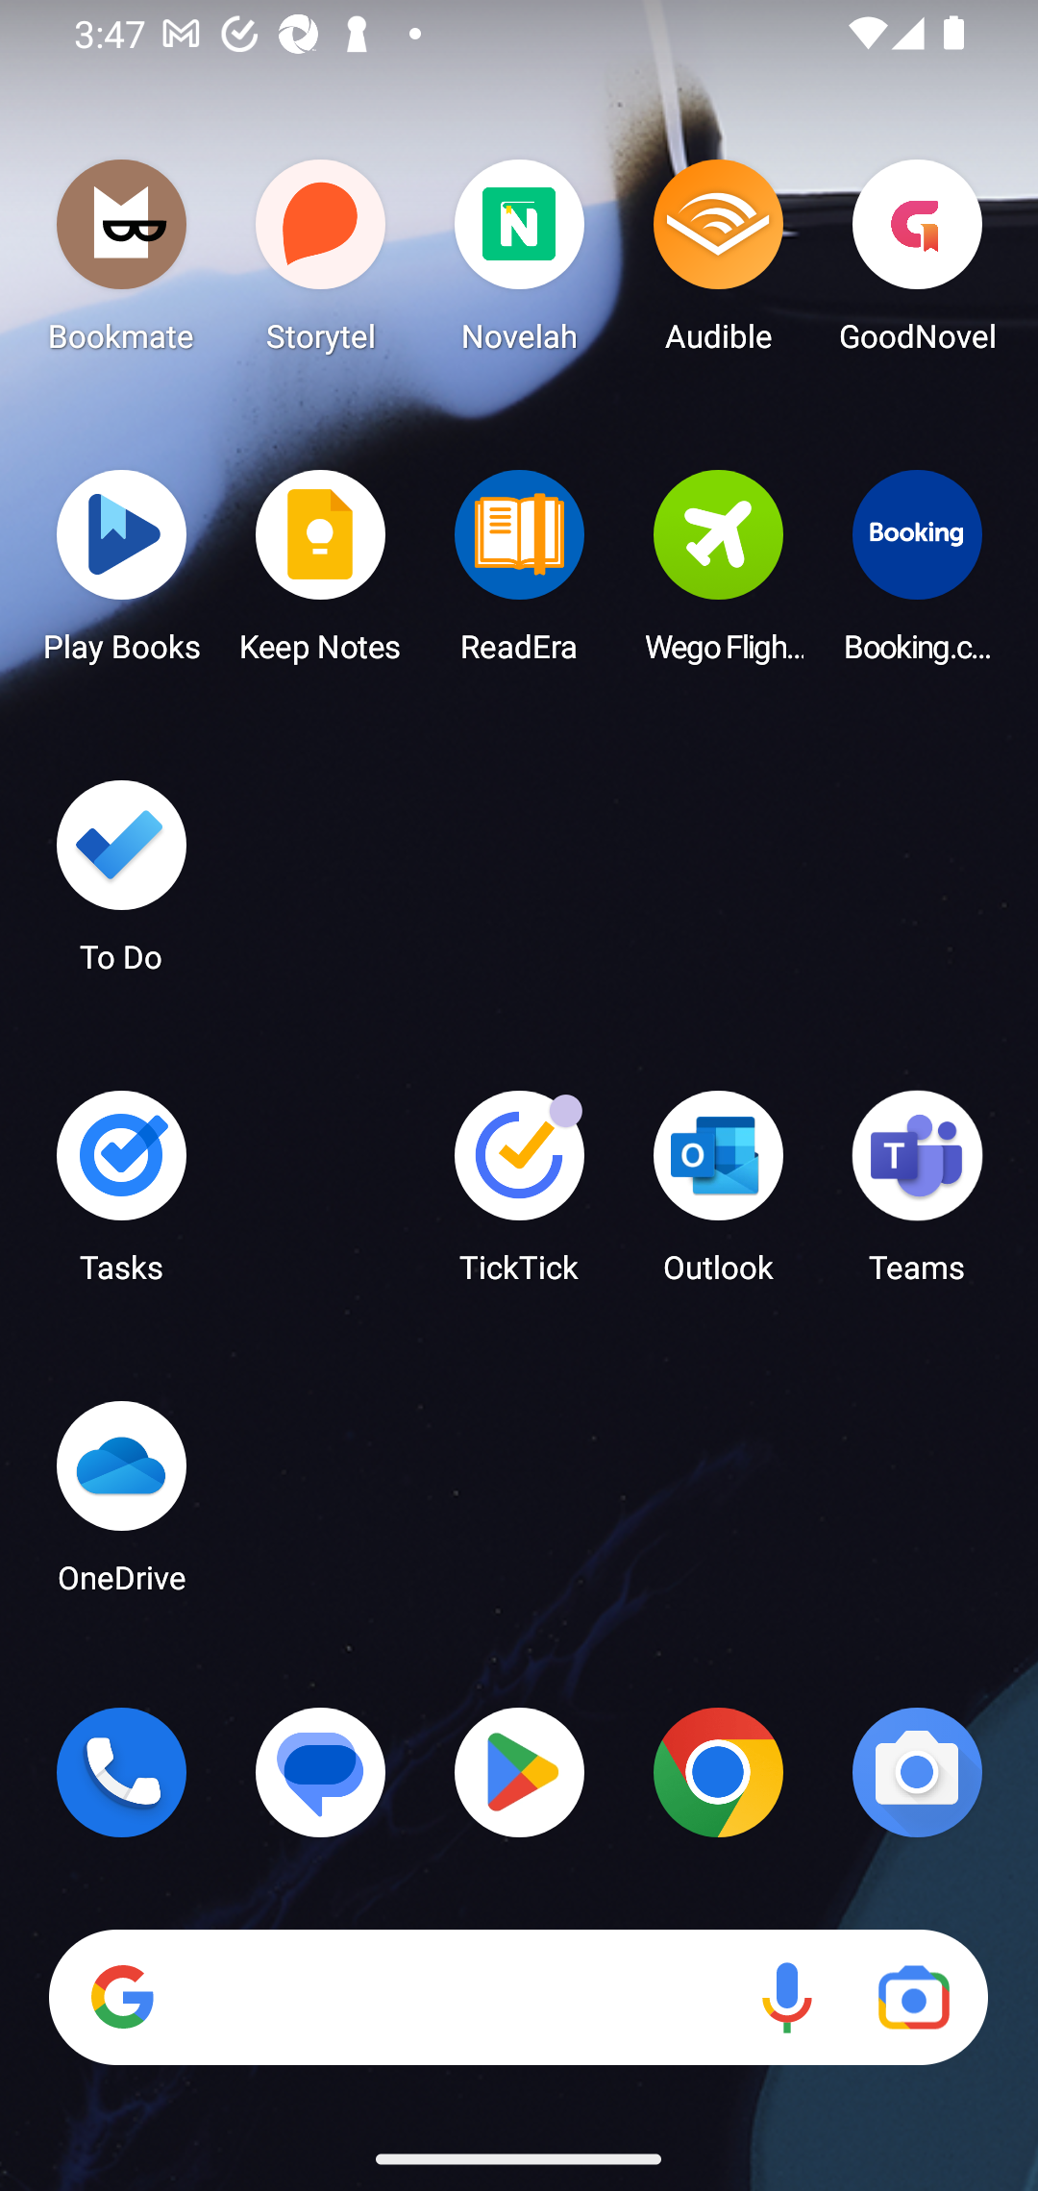 Image resolution: width=1038 pixels, height=2191 pixels. Describe the element at coordinates (917, 1772) in the screenshot. I see `Camera` at that location.